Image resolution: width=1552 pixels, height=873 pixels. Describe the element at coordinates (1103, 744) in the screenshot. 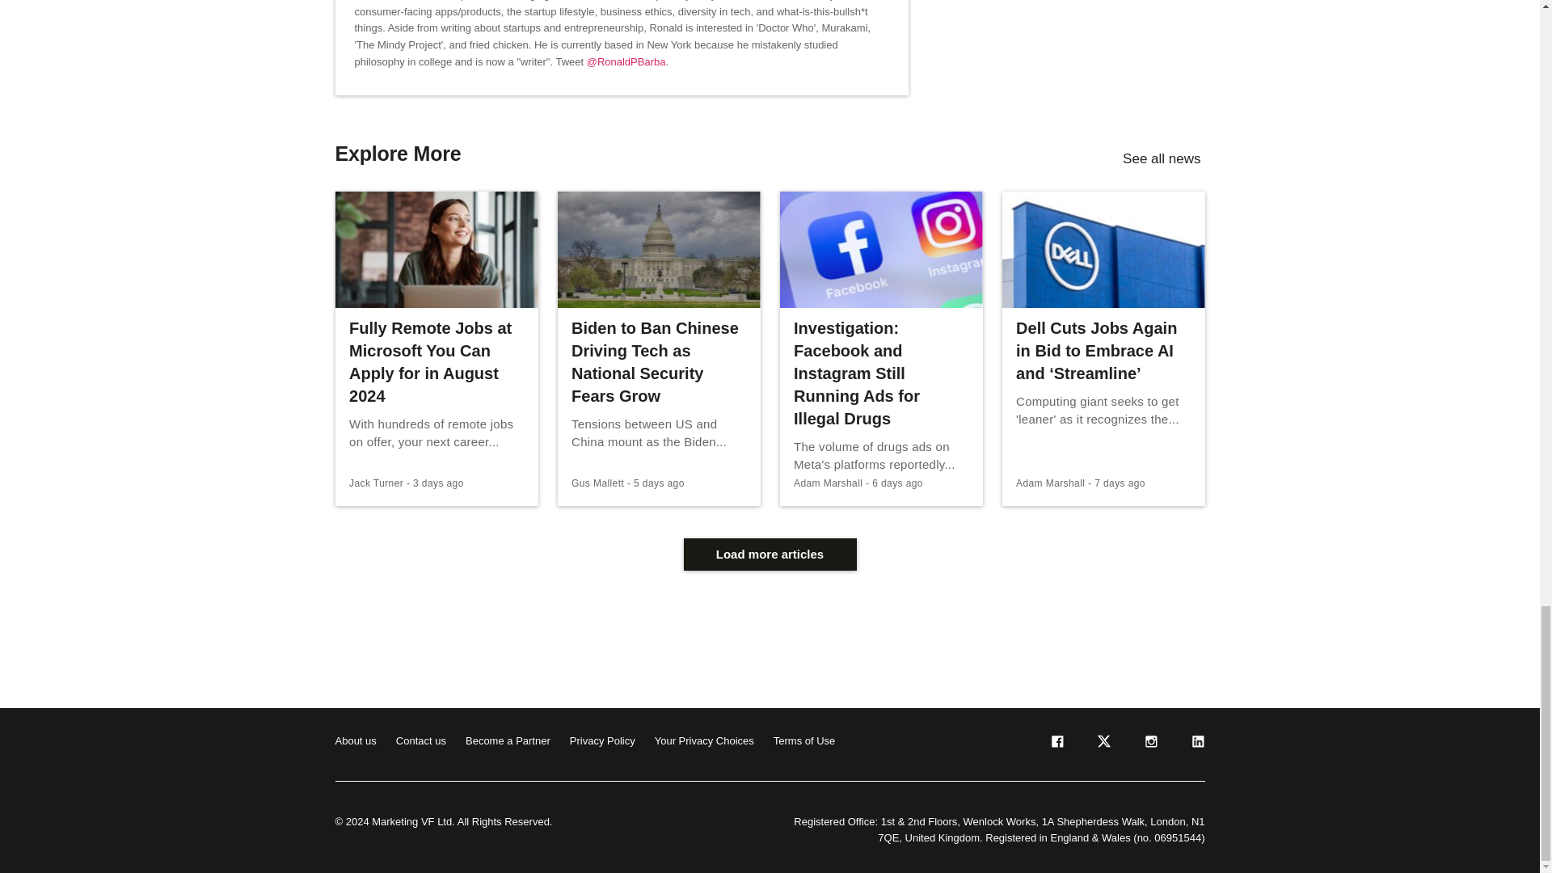

I see `twitter-x` at that location.